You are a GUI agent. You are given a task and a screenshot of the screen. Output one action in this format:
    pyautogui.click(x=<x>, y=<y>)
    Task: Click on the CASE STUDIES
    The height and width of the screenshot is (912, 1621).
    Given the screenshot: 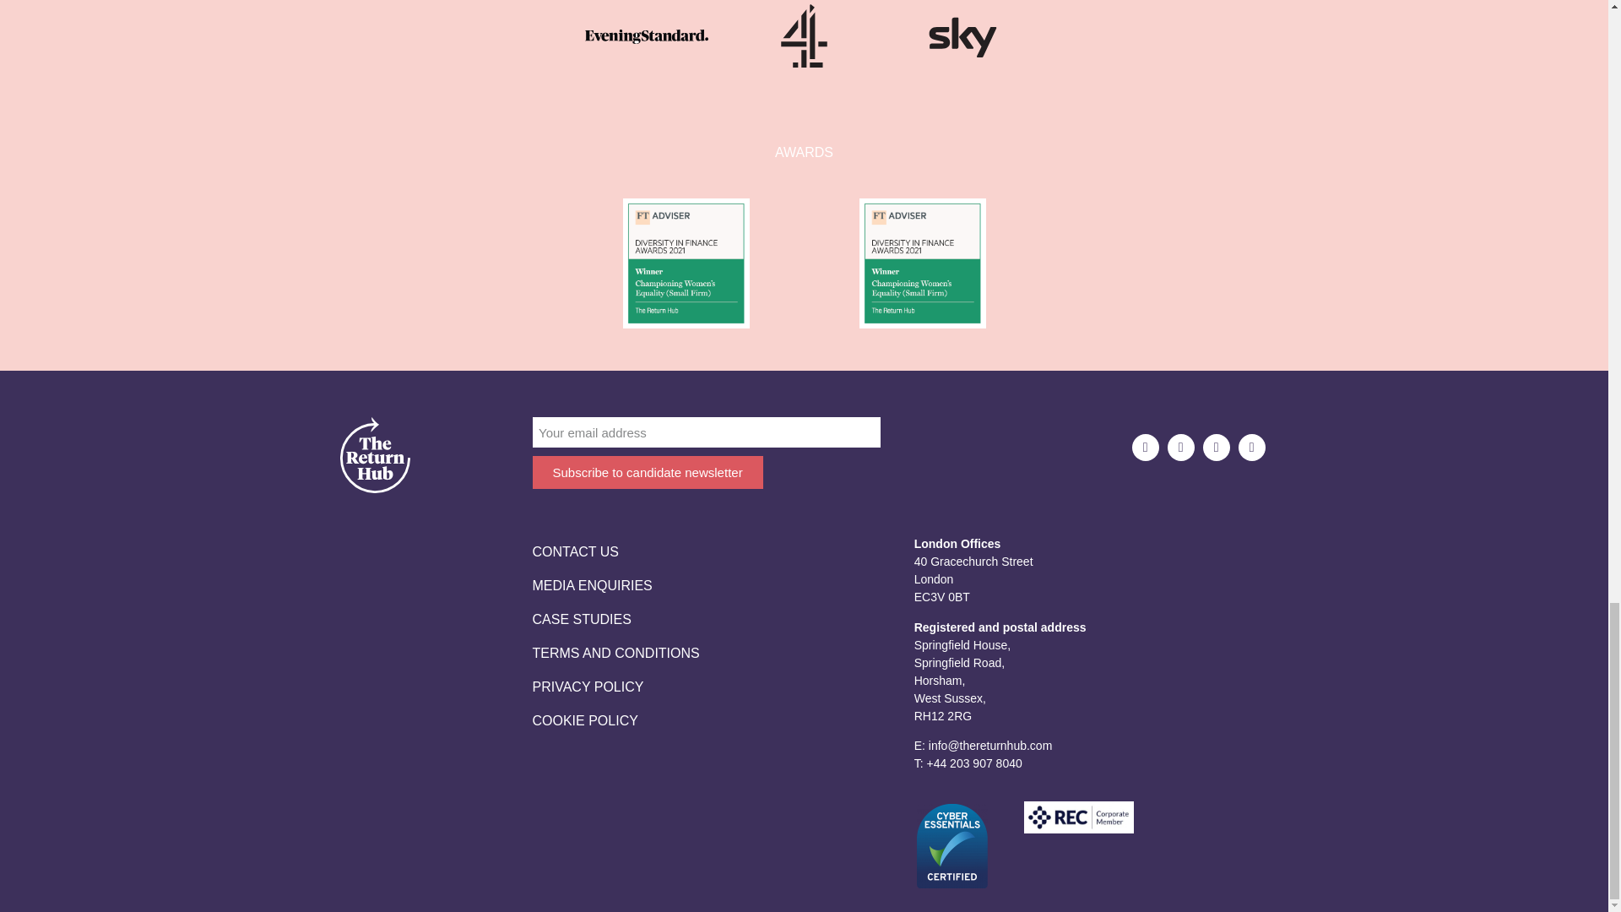 What is the action you would take?
    pyautogui.click(x=615, y=619)
    